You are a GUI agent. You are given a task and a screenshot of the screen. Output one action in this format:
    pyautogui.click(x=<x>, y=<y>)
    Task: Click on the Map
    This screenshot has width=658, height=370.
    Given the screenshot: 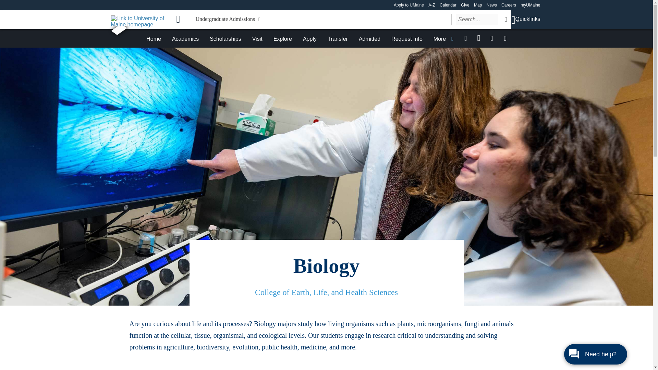 What is the action you would take?
    pyautogui.click(x=478, y=5)
    